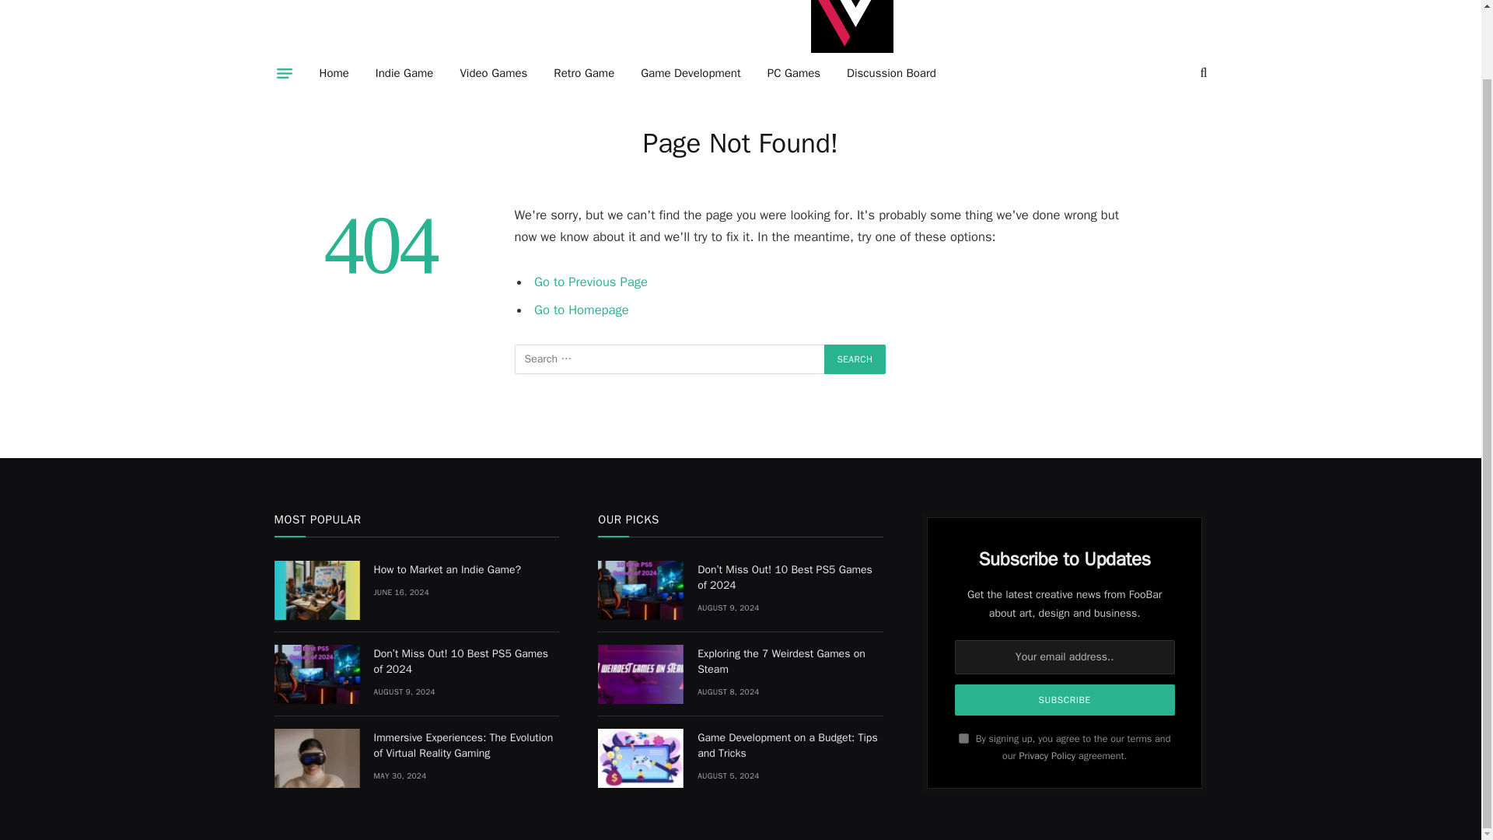  Describe the element at coordinates (793, 73) in the screenshot. I see `PC Games` at that location.